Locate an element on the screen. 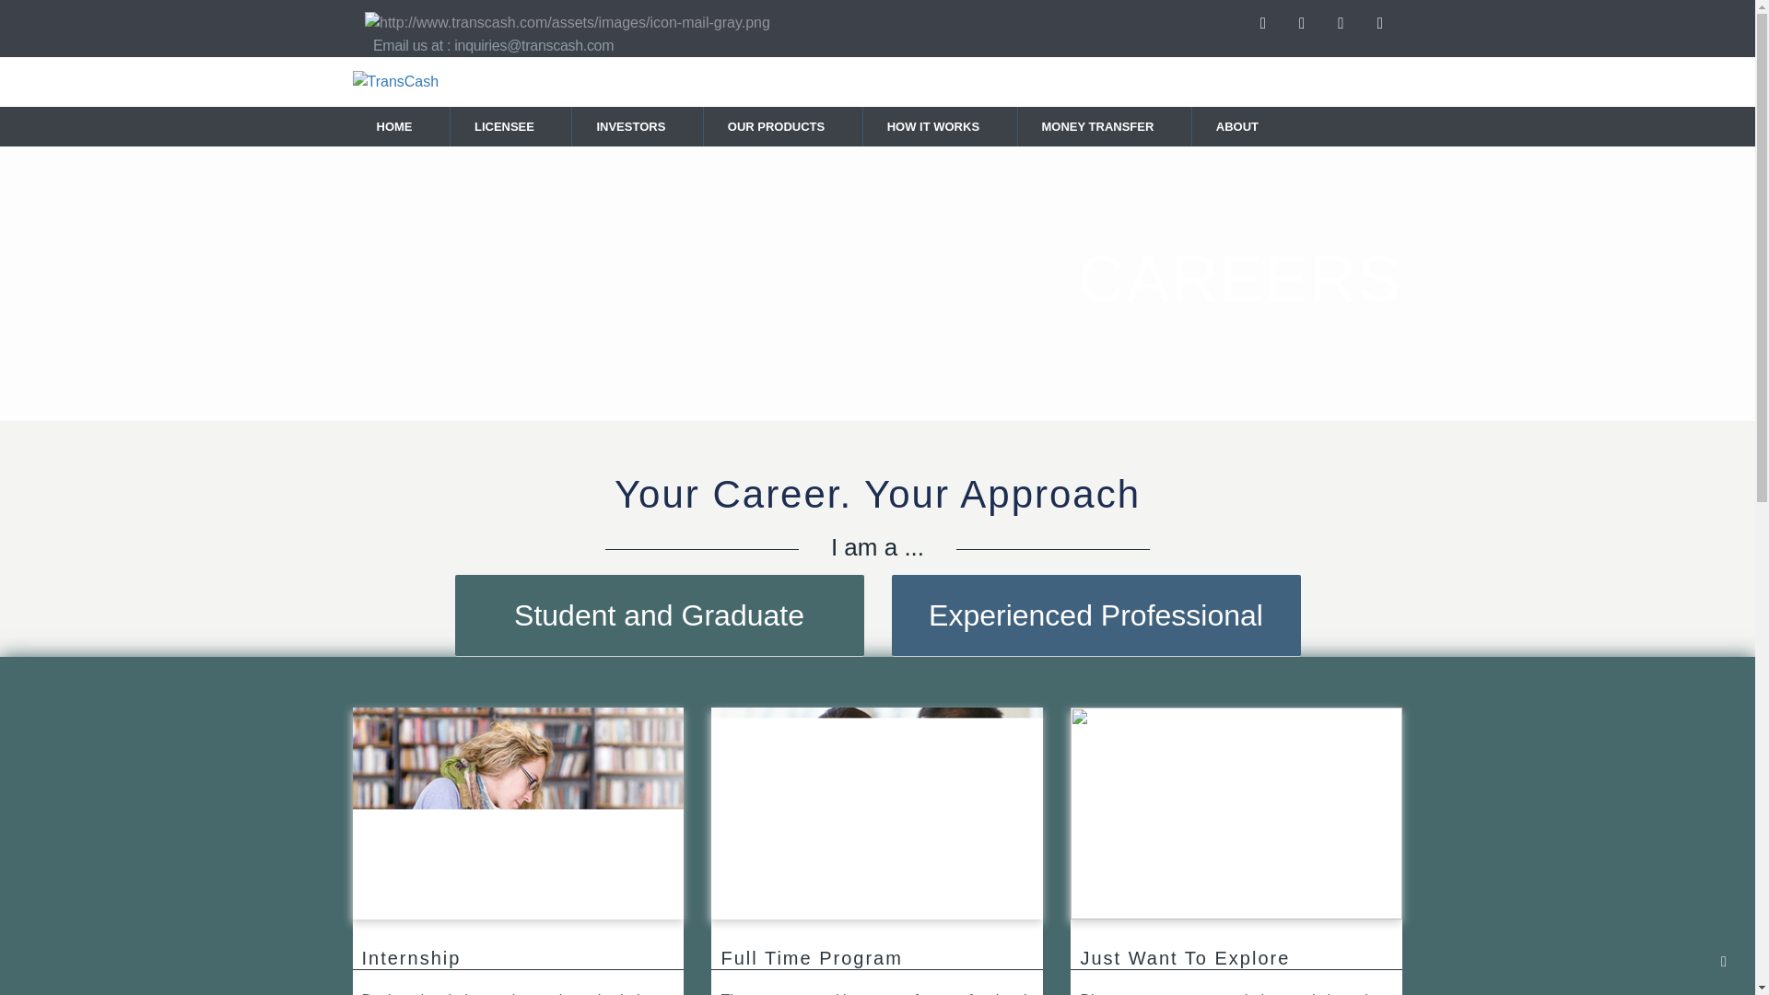 The image size is (1769, 995). HOW IT WORKS is located at coordinates (937, 126).